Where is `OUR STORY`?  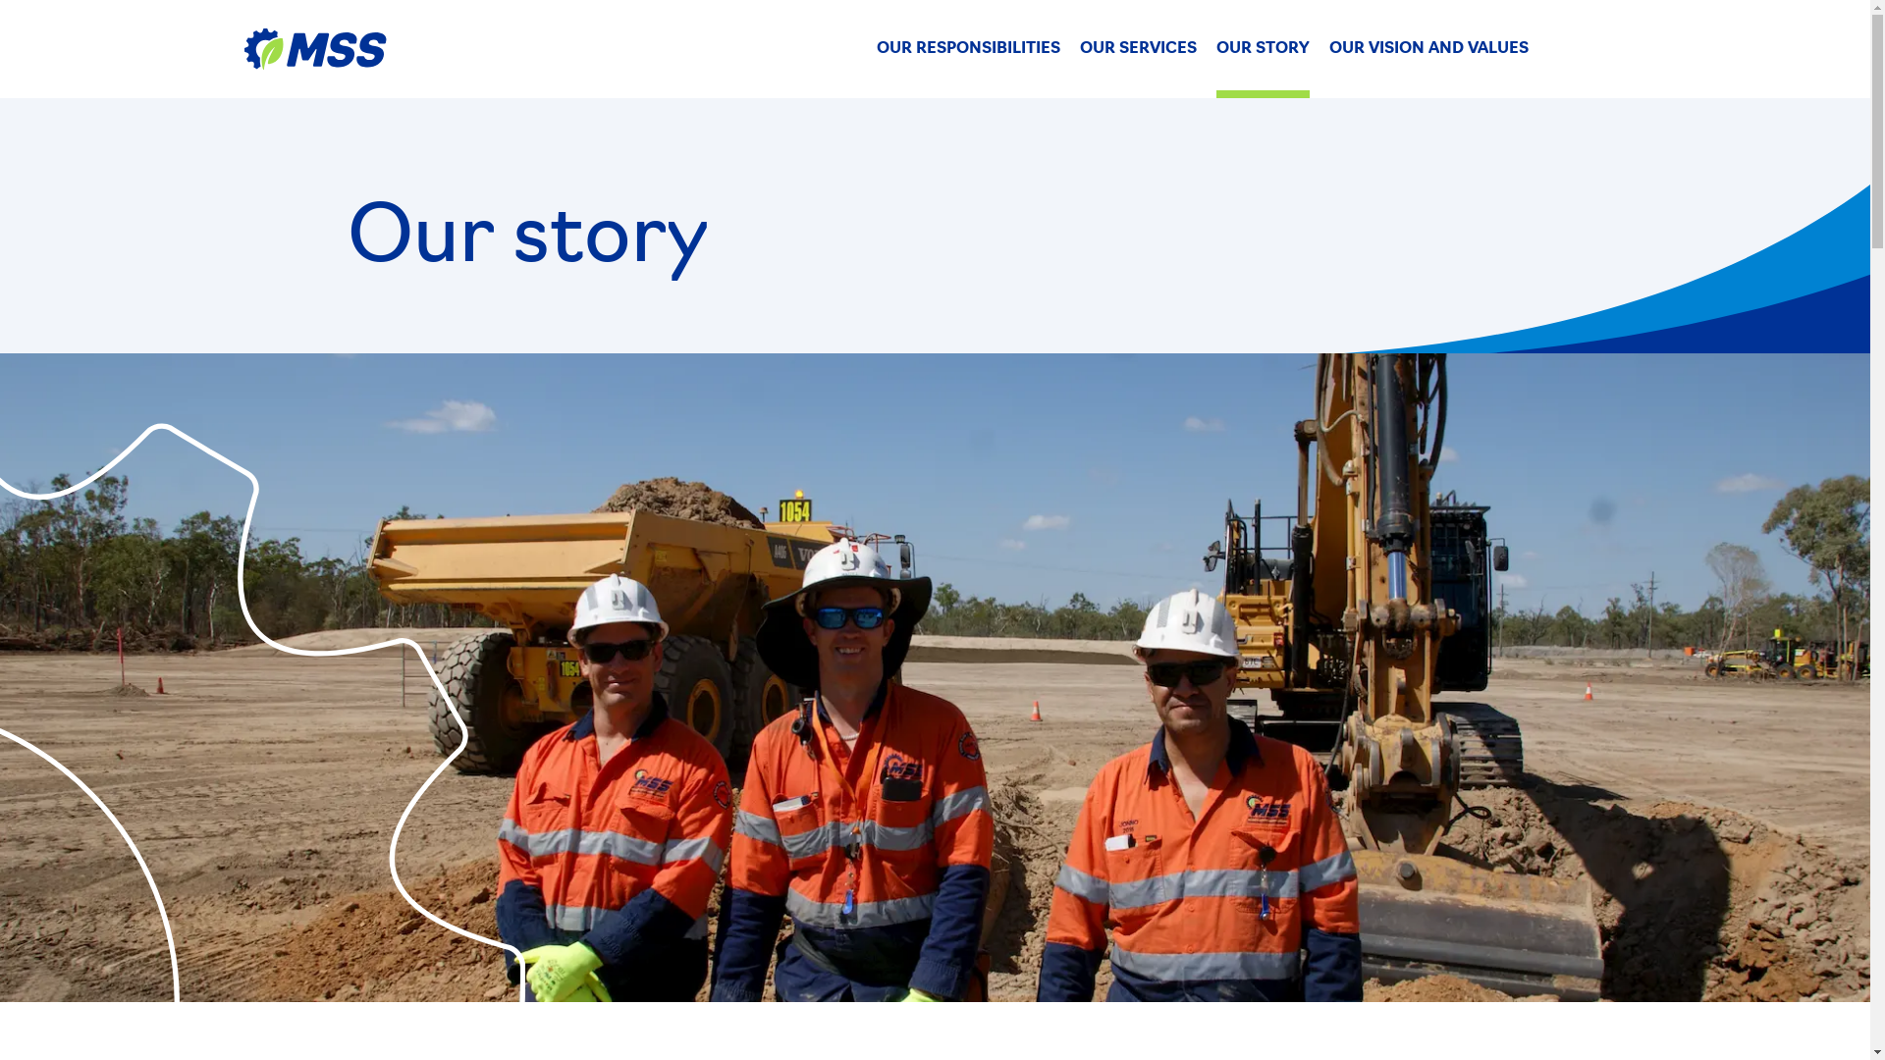 OUR STORY is located at coordinates (1263, 49).